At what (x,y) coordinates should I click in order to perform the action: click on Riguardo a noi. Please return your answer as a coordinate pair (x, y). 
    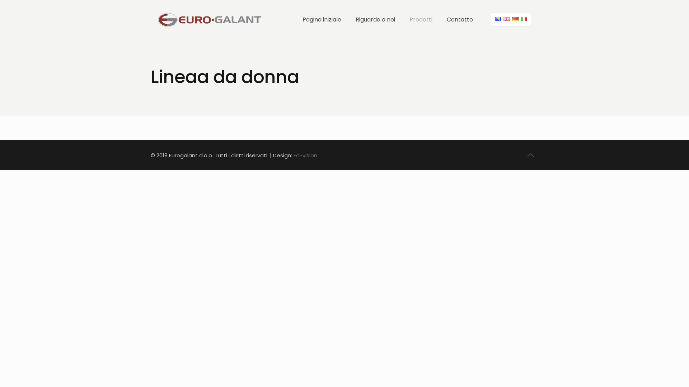
    Looking at the image, I should click on (375, 20).